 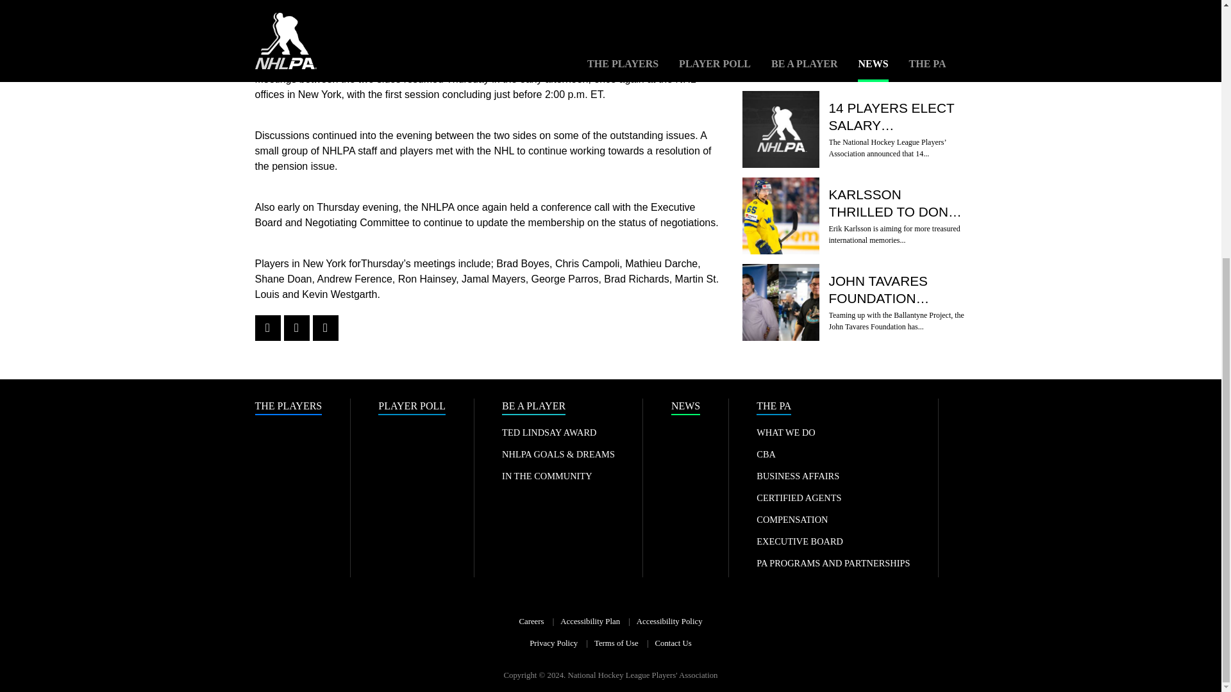 What do you see at coordinates (798, 475) in the screenshot?
I see `BUSINESS AFFAIRS` at bounding box center [798, 475].